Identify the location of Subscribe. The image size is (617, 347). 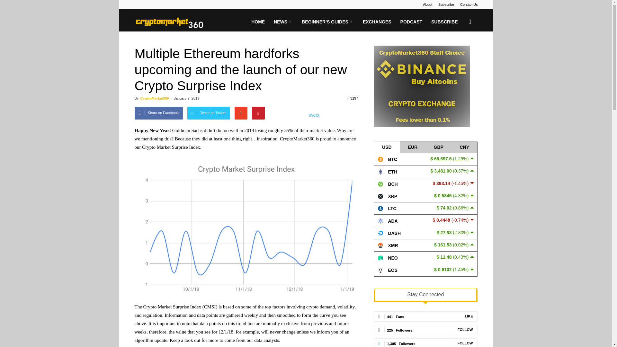
(446, 4).